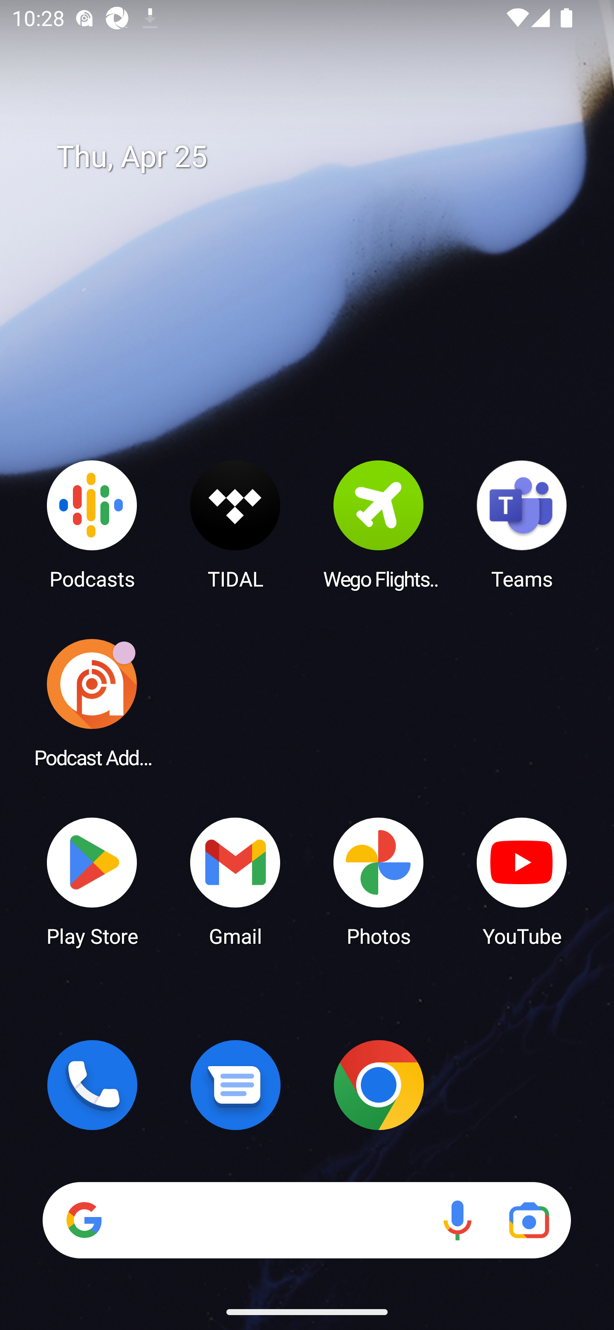 The width and height of the screenshot is (614, 1330). What do you see at coordinates (235, 524) in the screenshot?
I see `TIDAL` at bounding box center [235, 524].